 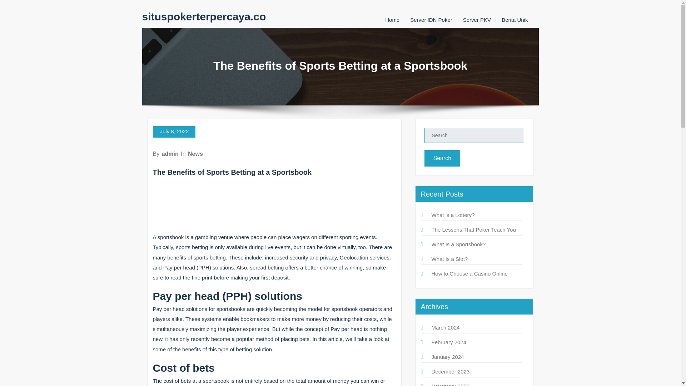 I want to click on January 2024, so click(x=448, y=357).